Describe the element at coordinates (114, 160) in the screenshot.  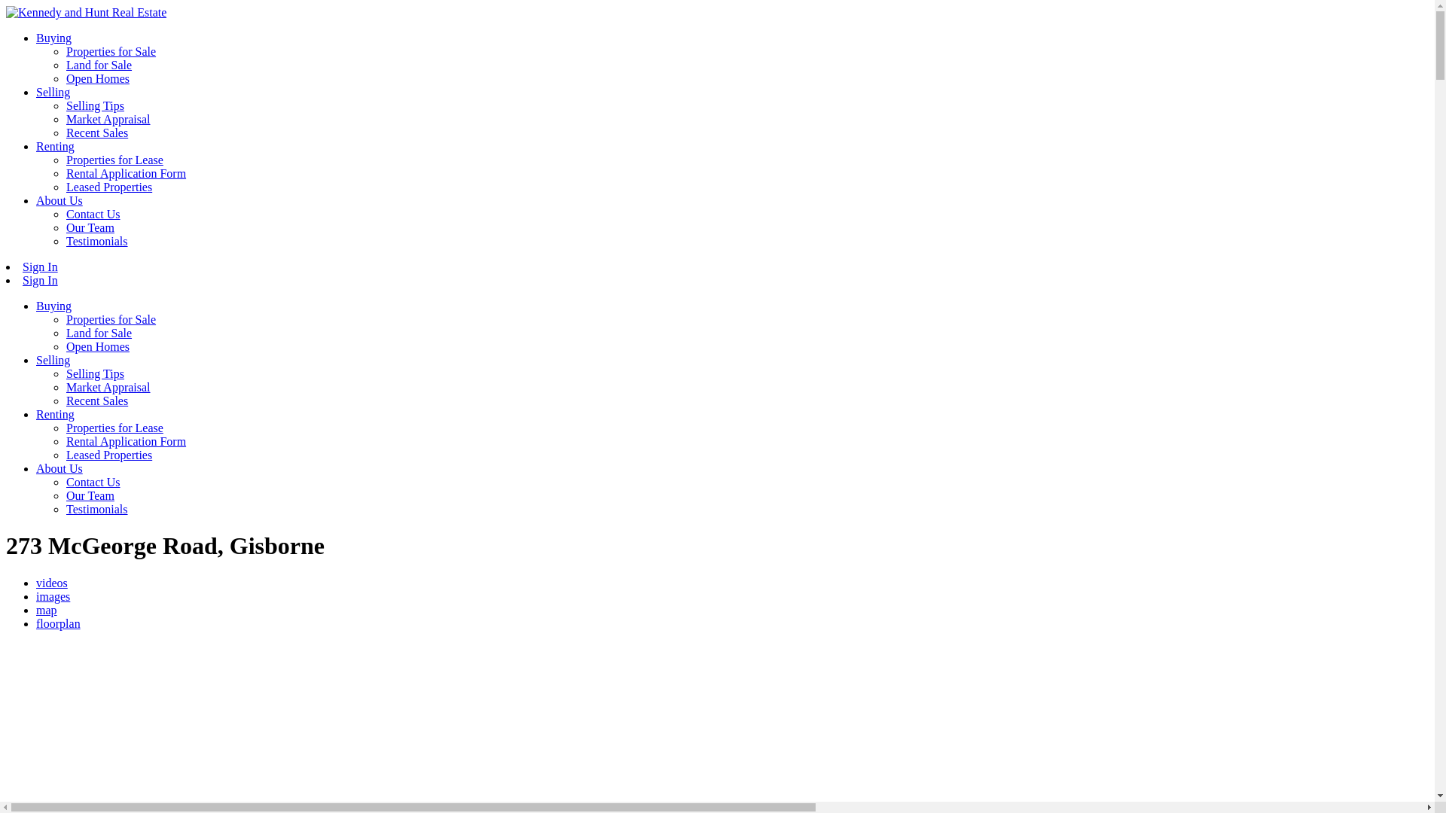
I see `Properties for Lease` at that location.